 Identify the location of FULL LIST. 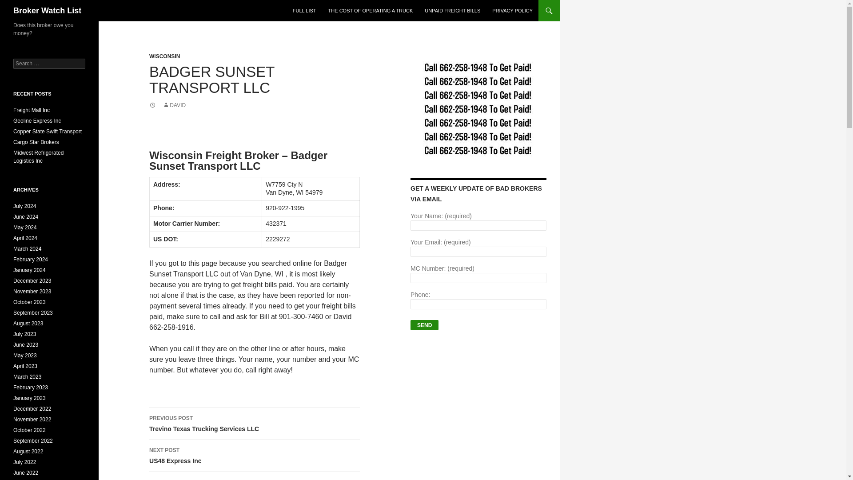
(304, 11).